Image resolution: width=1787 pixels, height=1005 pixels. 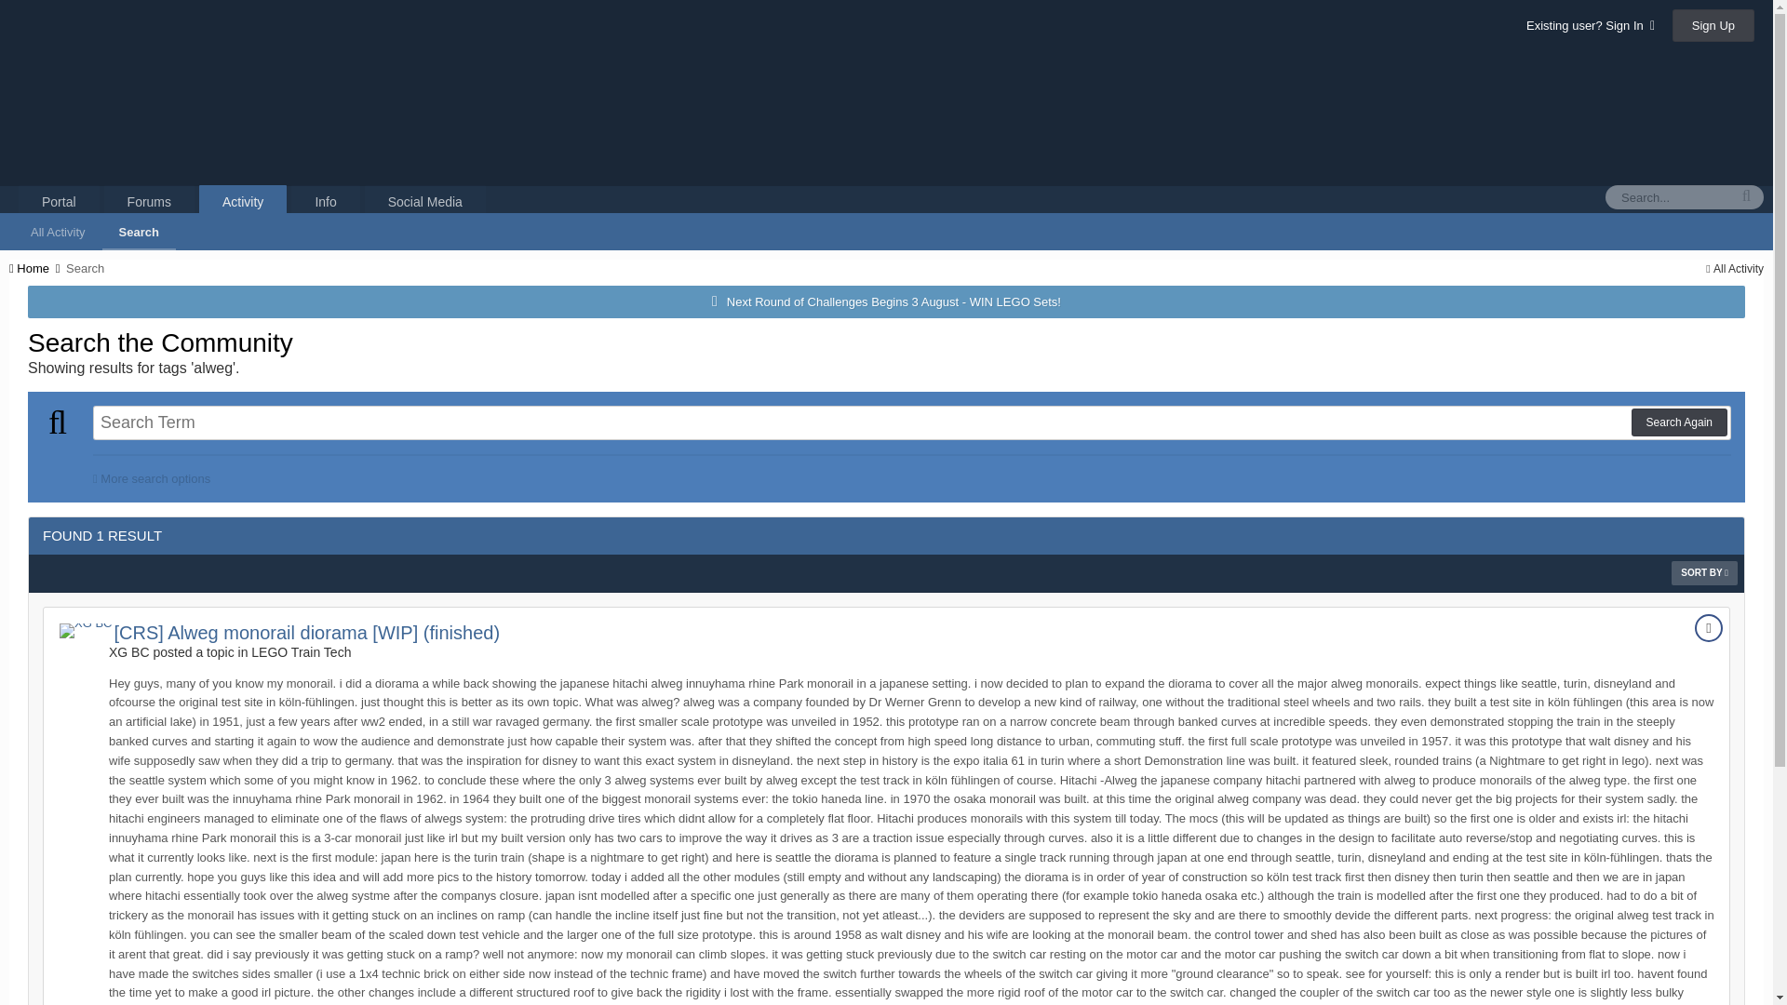 What do you see at coordinates (149, 201) in the screenshot?
I see `Forums` at bounding box center [149, 201].